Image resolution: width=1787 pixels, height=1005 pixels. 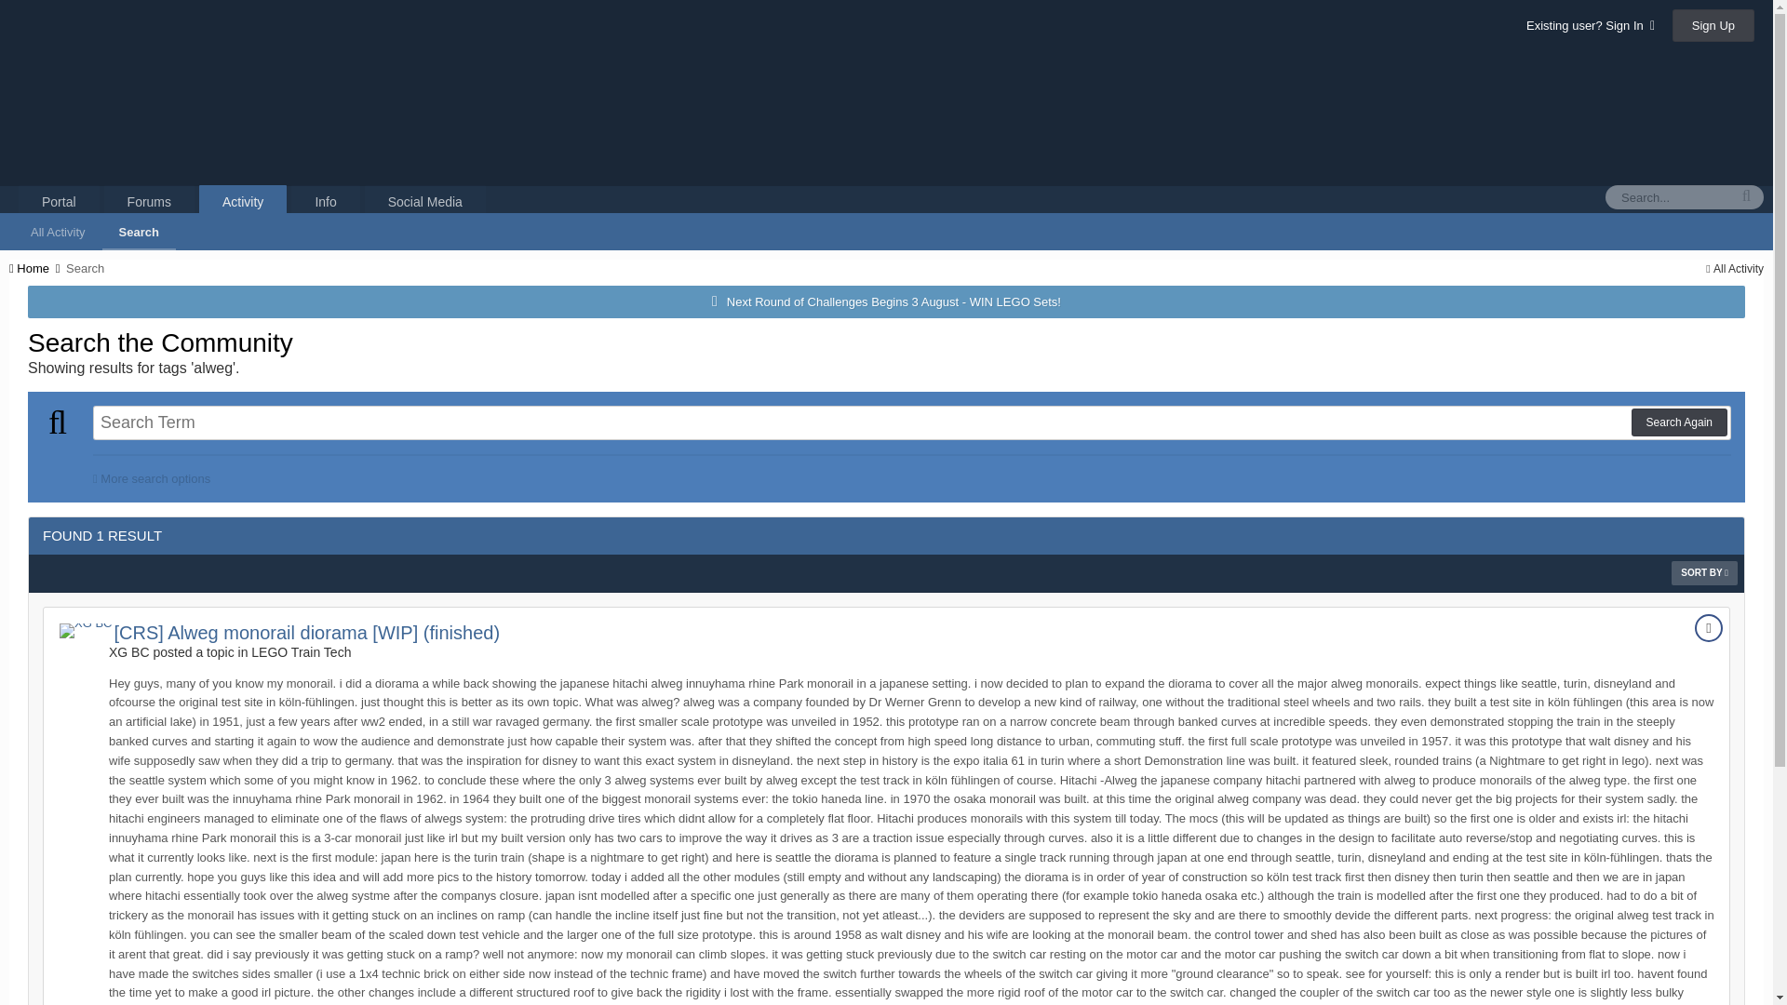 What do you see at coordinates (149, 201) in the screenshot?
I see `Forums` at bounding box center [149, 201].